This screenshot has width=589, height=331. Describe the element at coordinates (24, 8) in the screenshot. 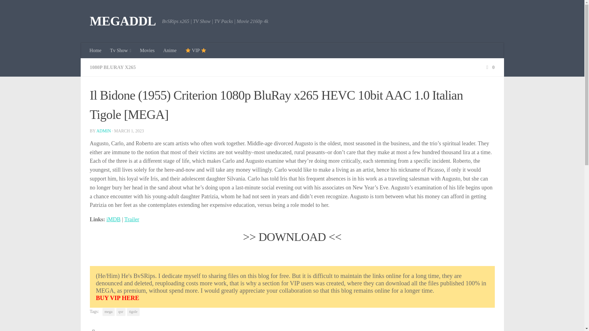

I see `Skip to content` at that location.